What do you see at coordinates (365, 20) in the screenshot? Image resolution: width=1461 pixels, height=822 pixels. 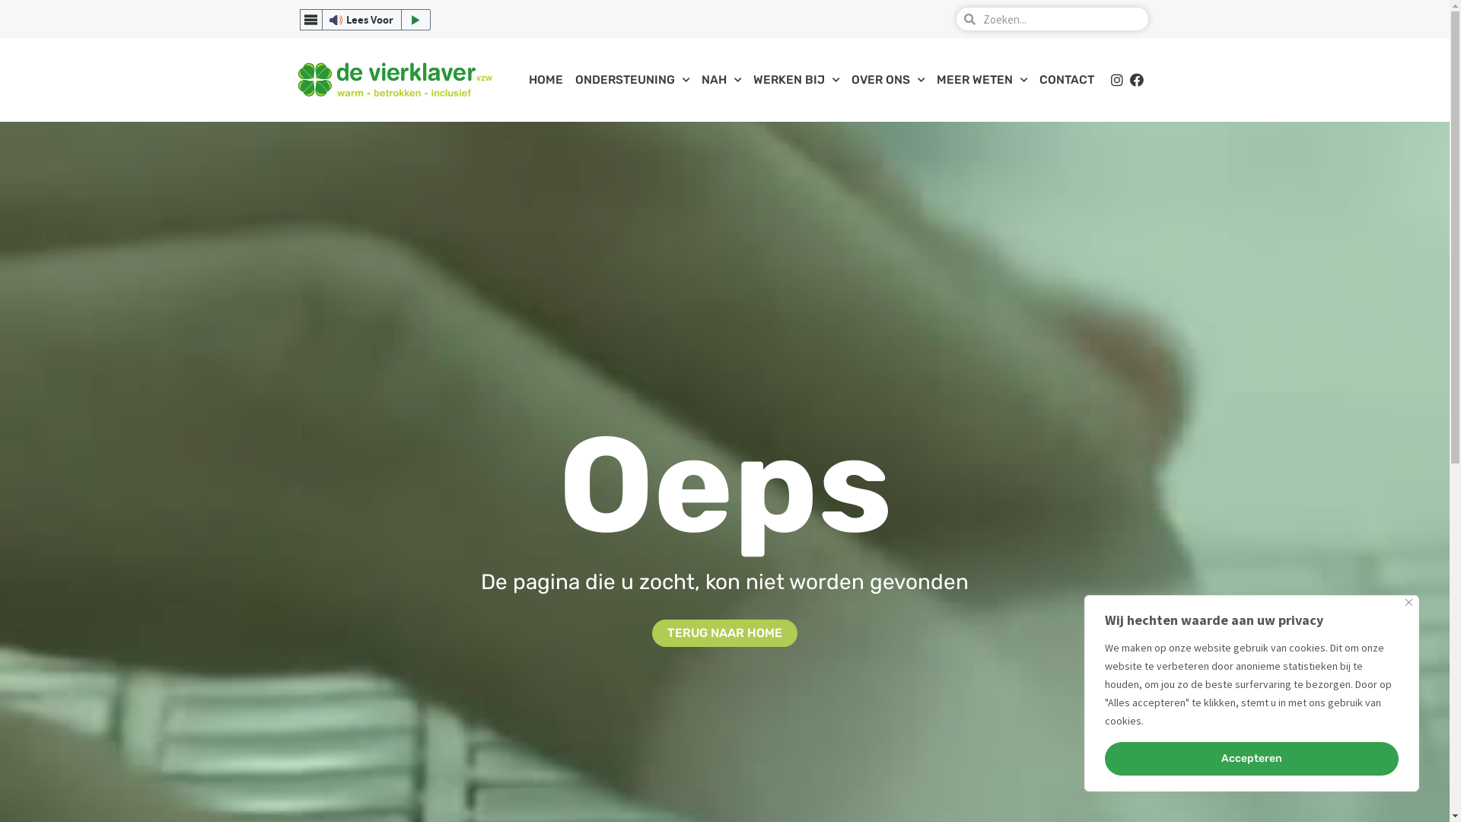 I see `Lees Voor` at bounding box center [365, 20].